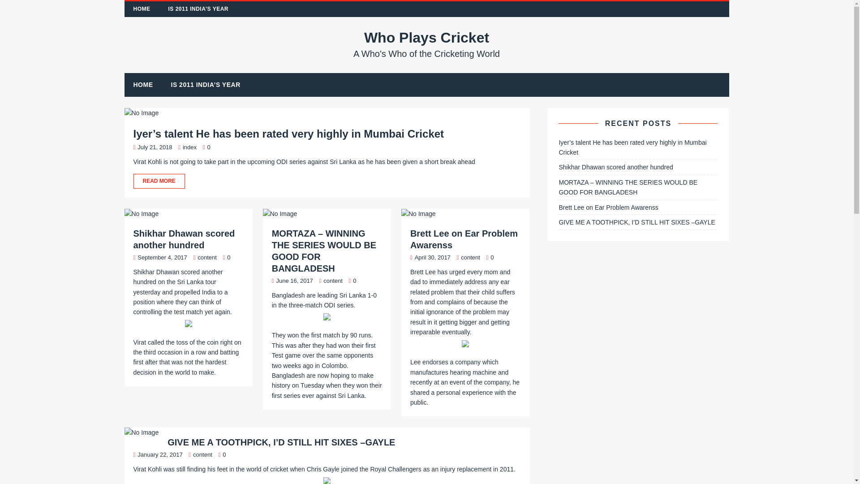  What do you see at coordinates (207, 257) in the screenshot?
I see `content` at bounding box center [207, 257].